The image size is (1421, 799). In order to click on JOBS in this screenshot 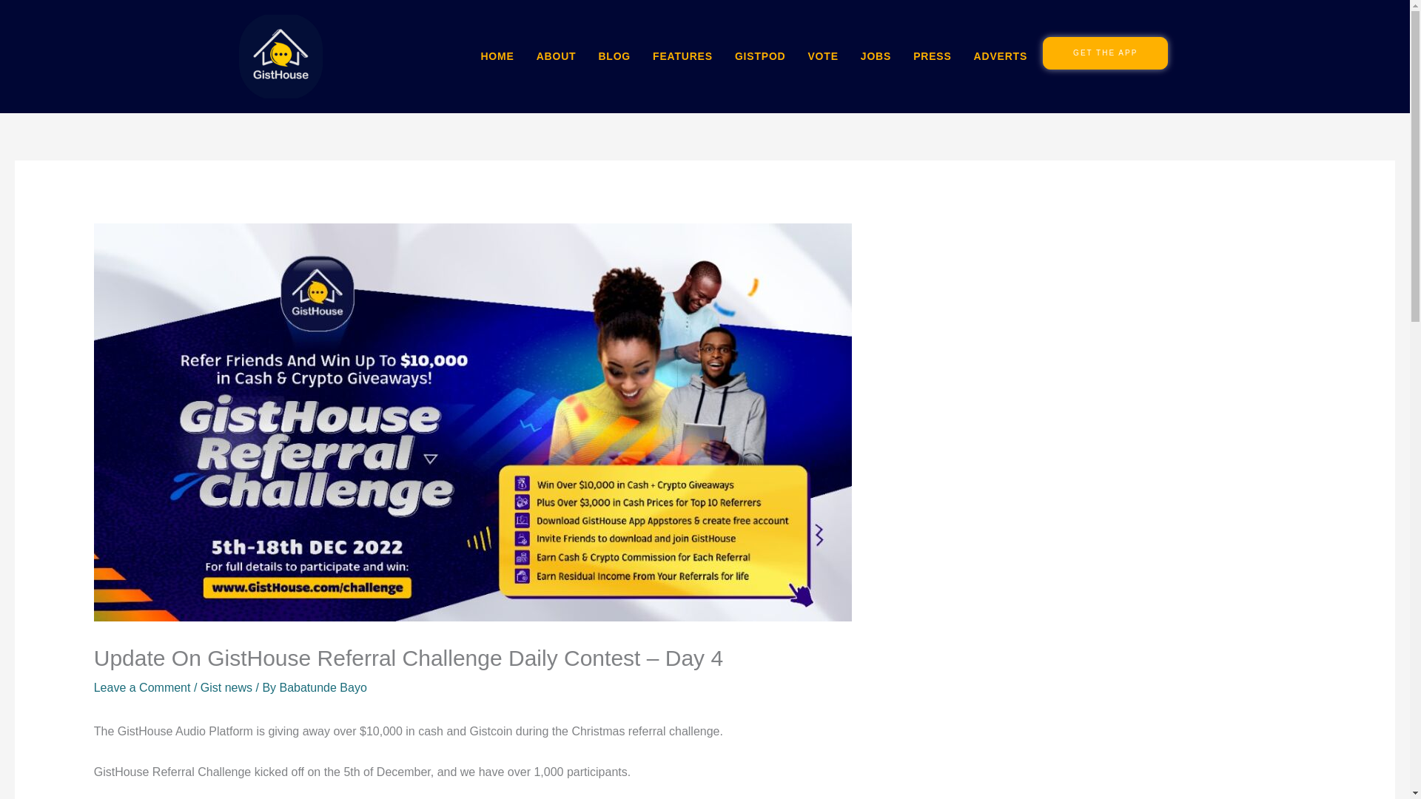, I will do `click(876, 56)`.